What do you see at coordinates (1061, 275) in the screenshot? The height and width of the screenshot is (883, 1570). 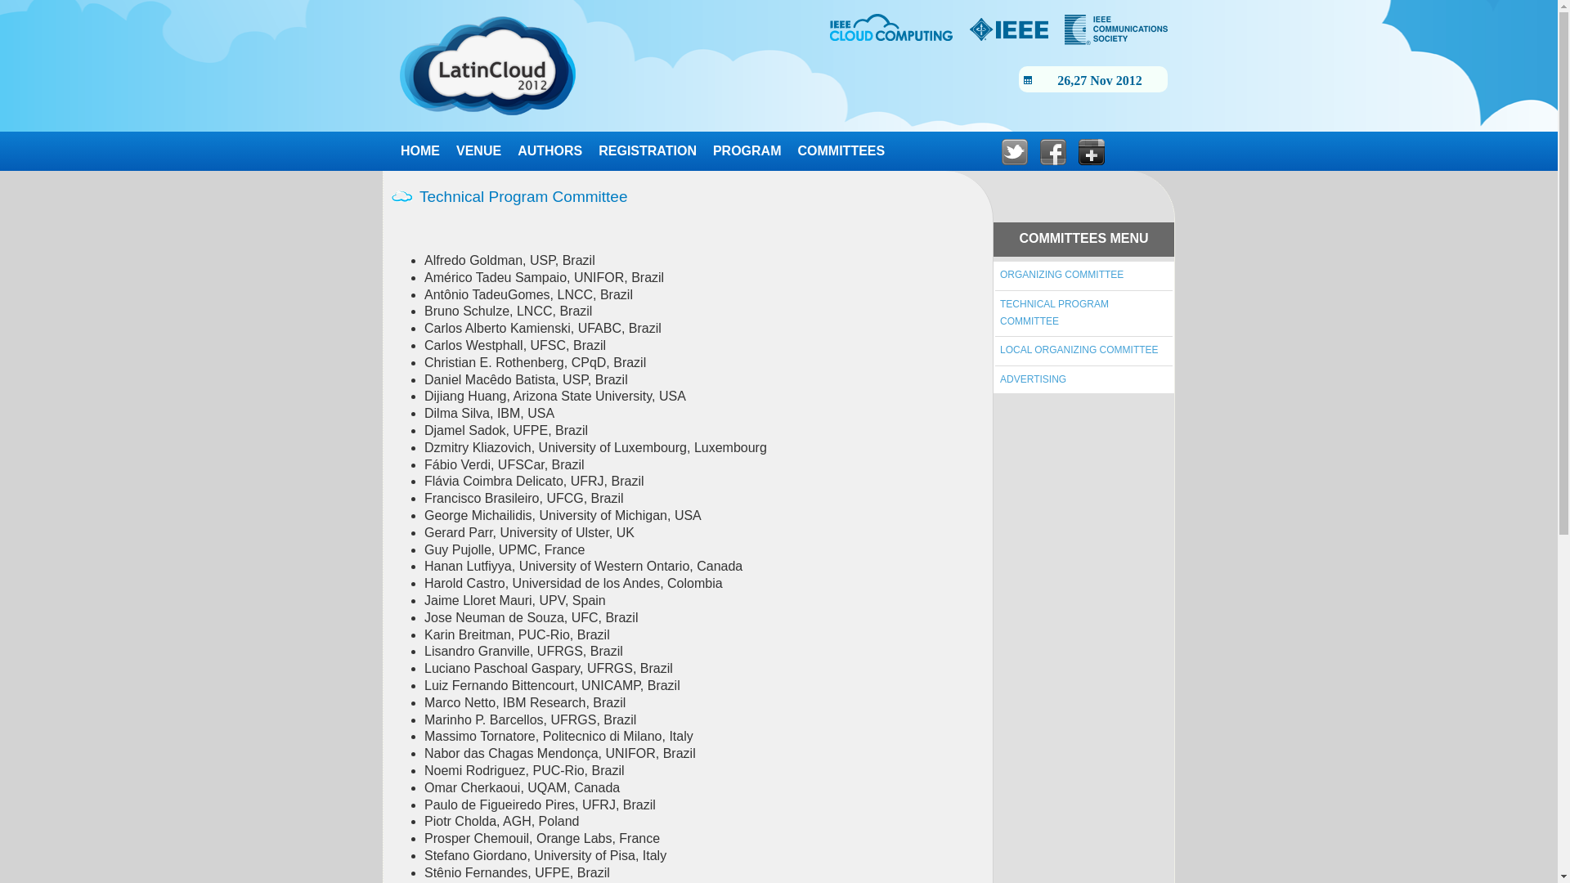 I see `ORGANIZING COMMITTEE` at bounding box center [1061, 275].